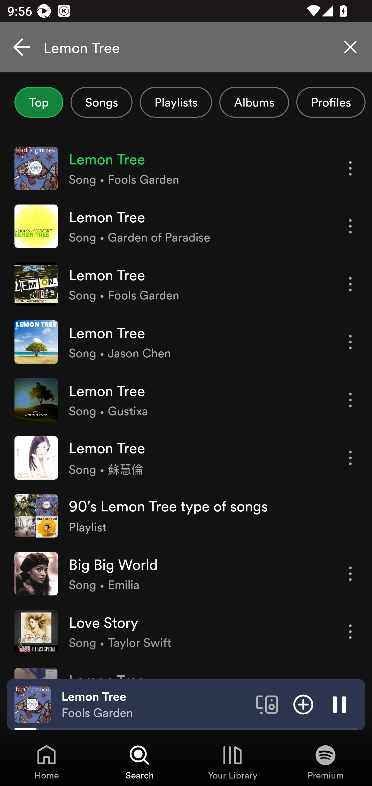 The height and width of the screenshot is (786, 372). I want to click on Playlists, so click(176, 102).